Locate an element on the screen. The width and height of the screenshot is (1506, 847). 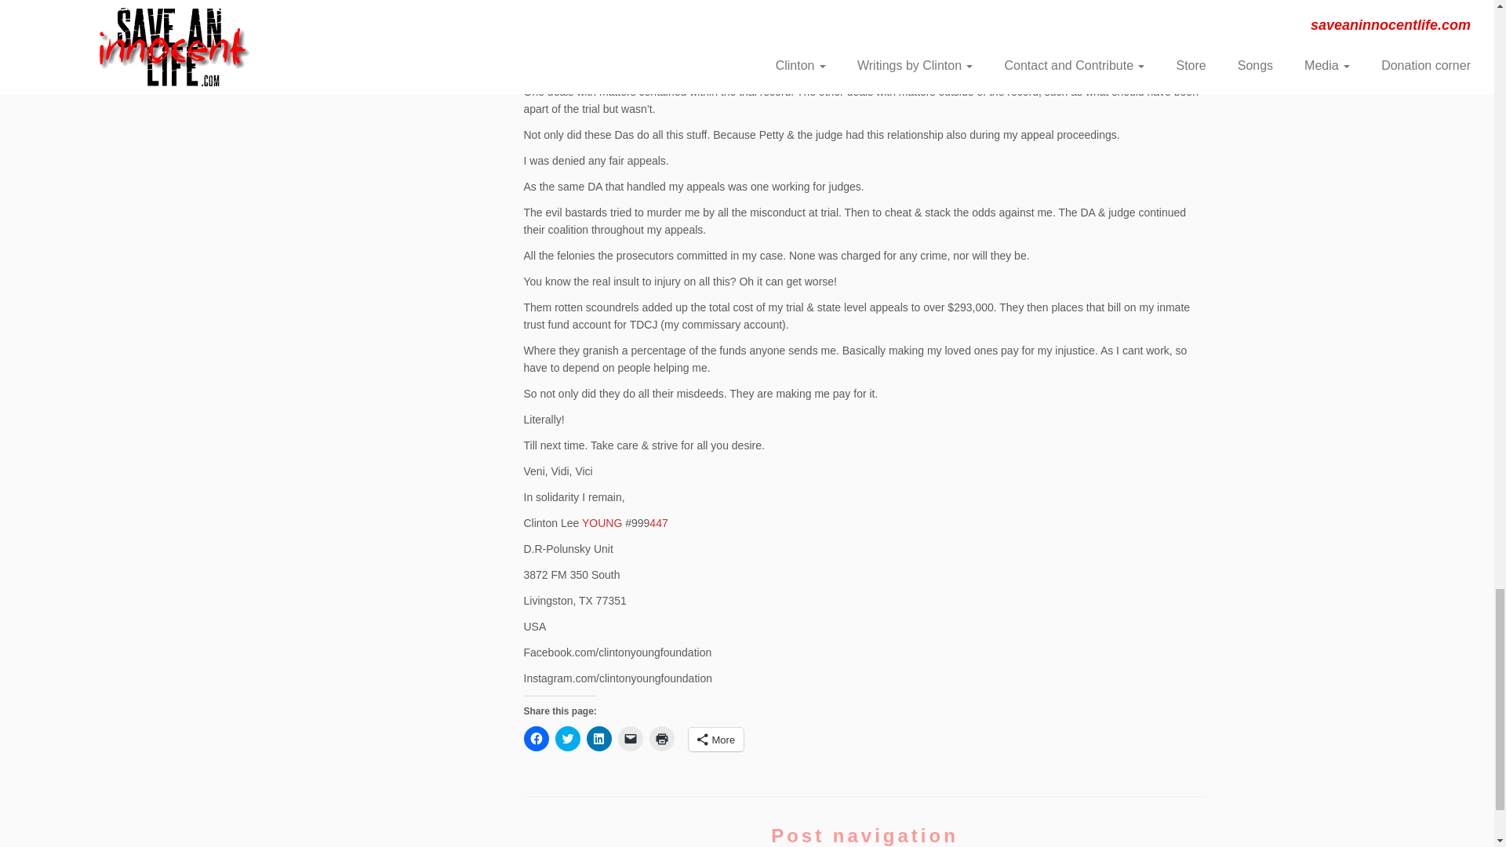
Click to print is located at coordinates (662, 738).